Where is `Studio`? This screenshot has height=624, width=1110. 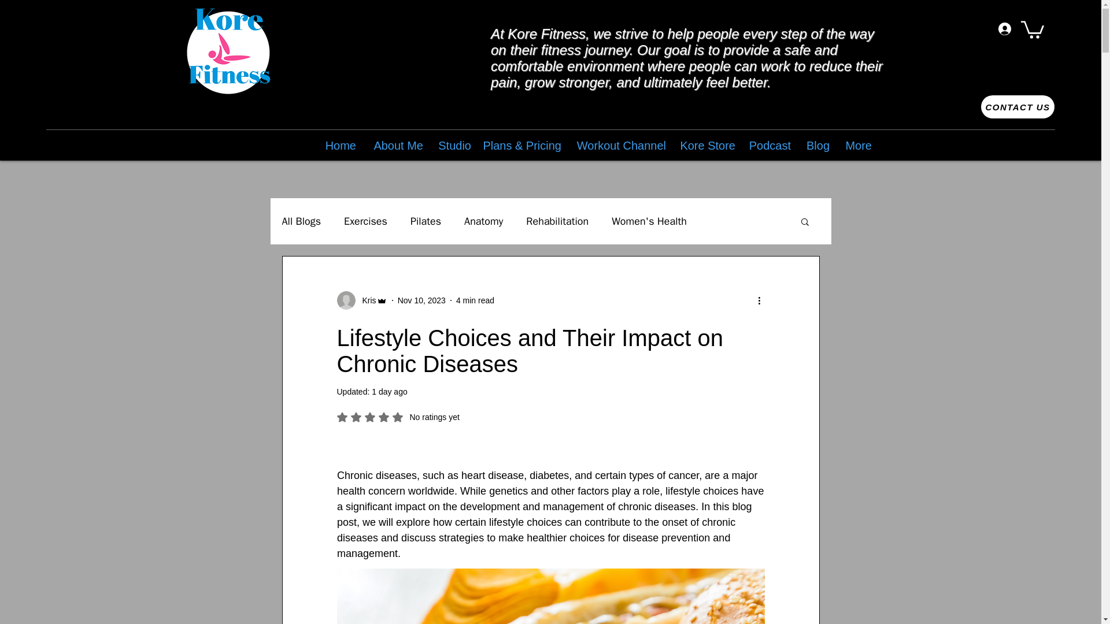 Studio is located at coordinates (453, 145).